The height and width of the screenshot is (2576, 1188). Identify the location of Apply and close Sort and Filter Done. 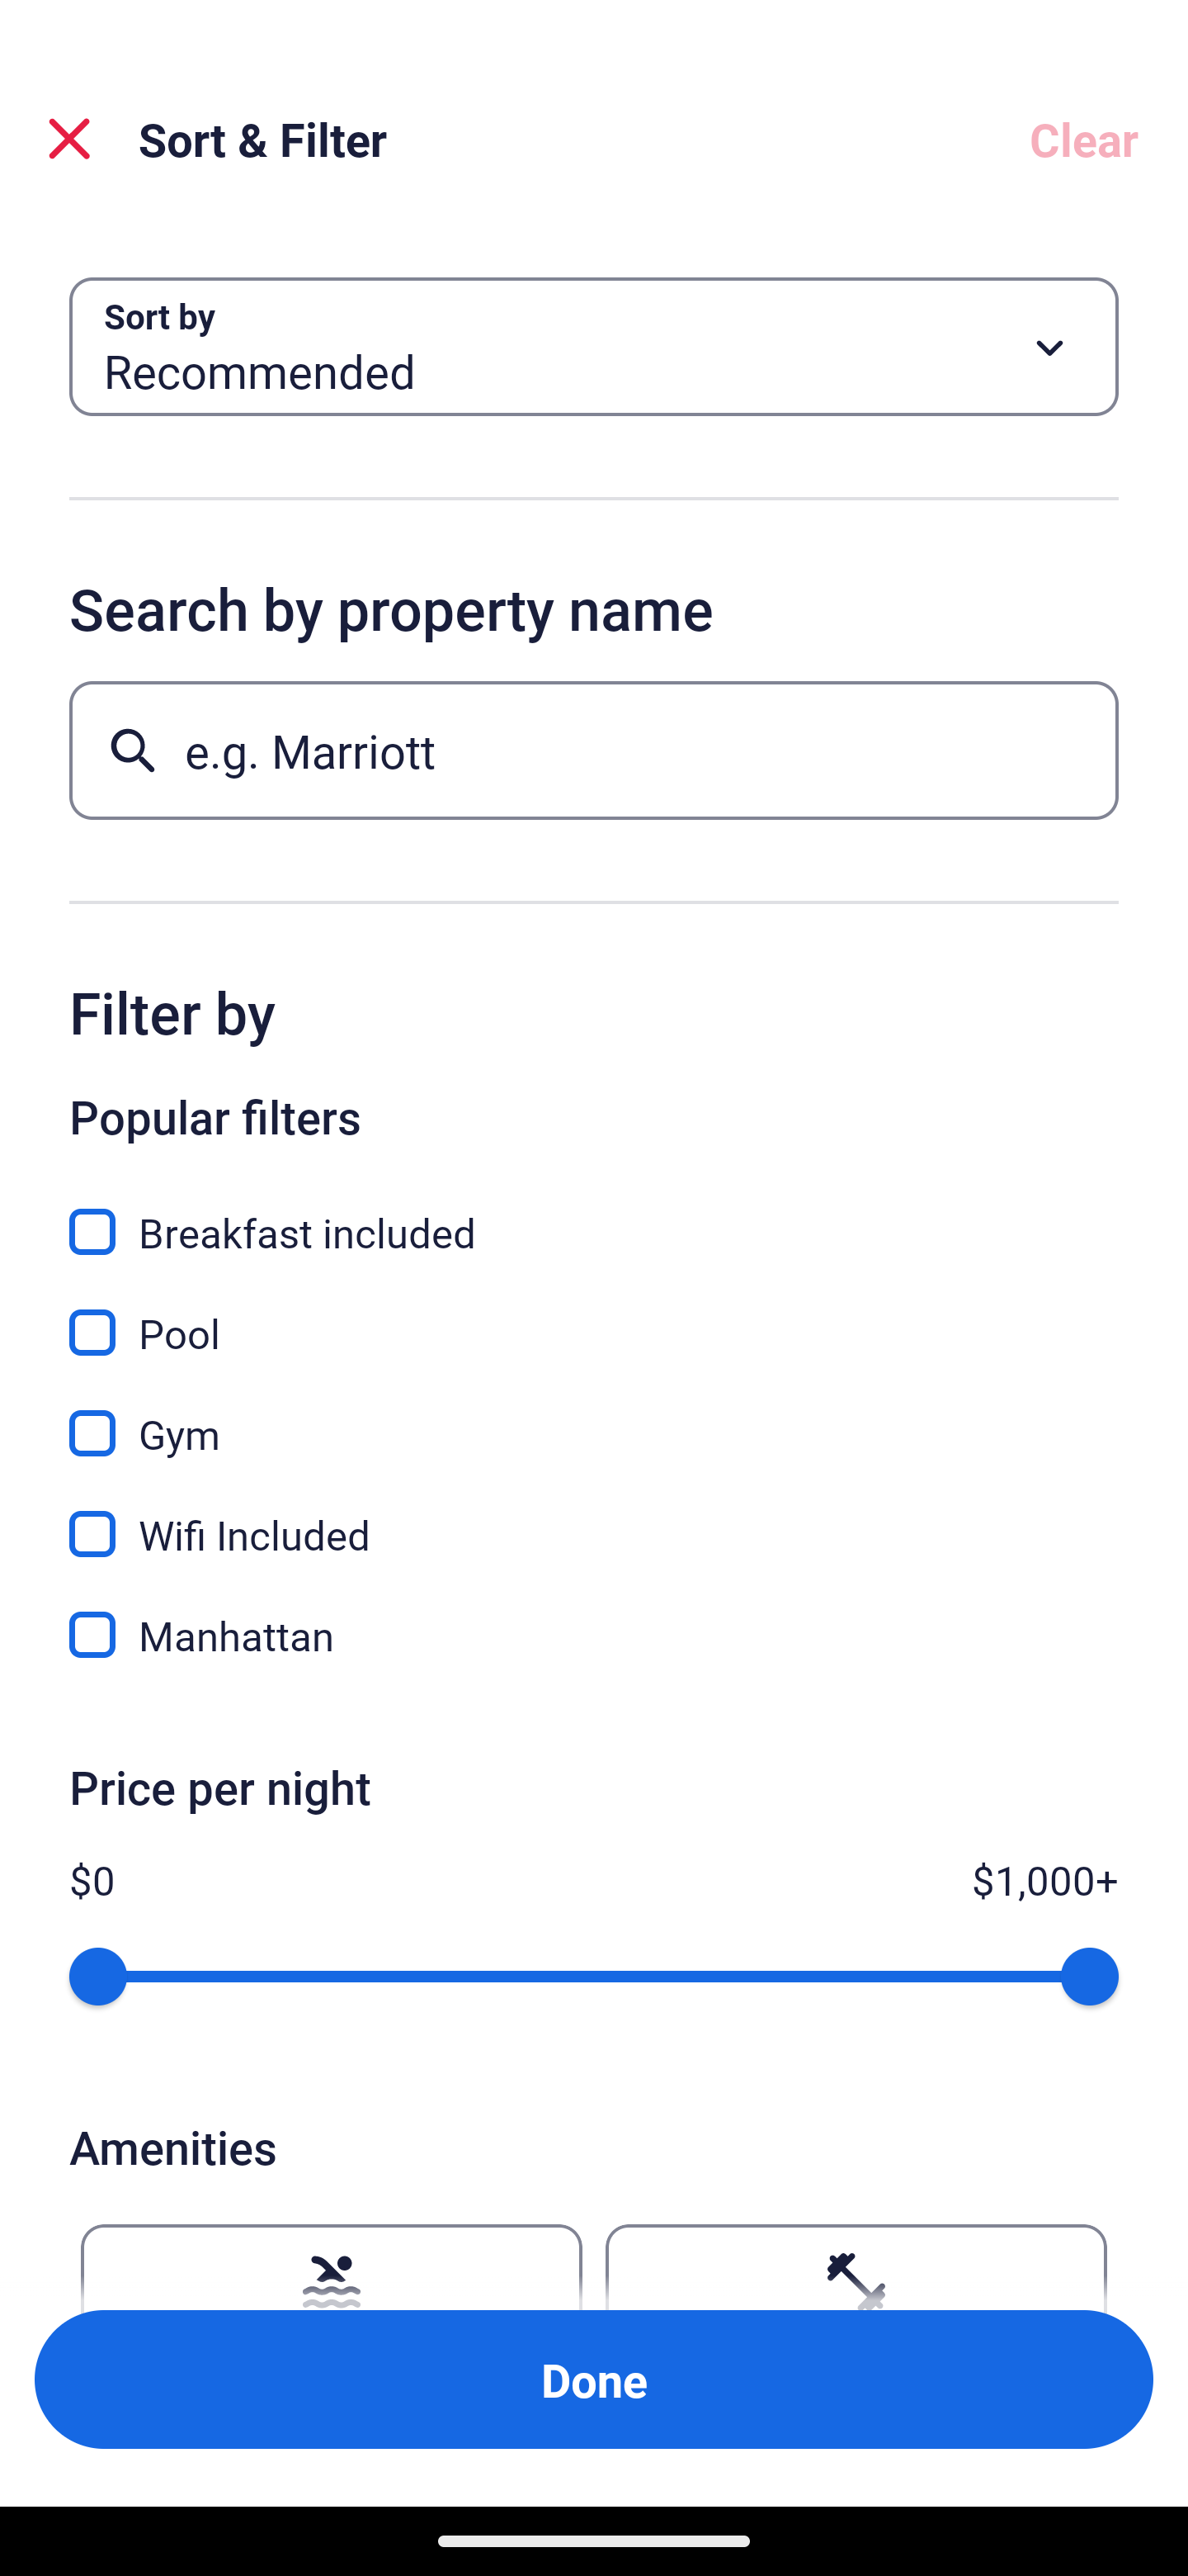
(594, 2379).